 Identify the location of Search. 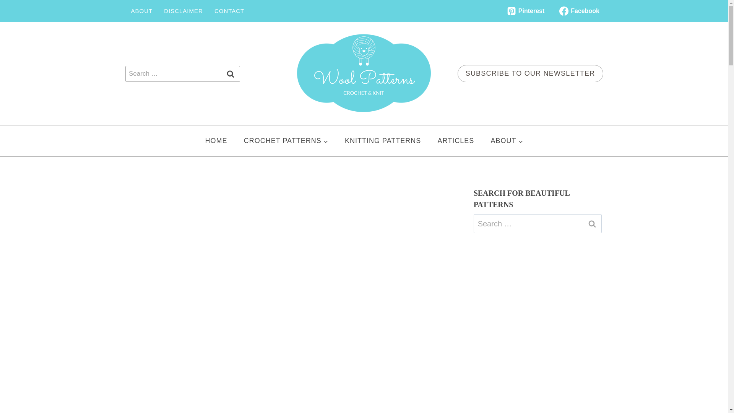
(230, 73).